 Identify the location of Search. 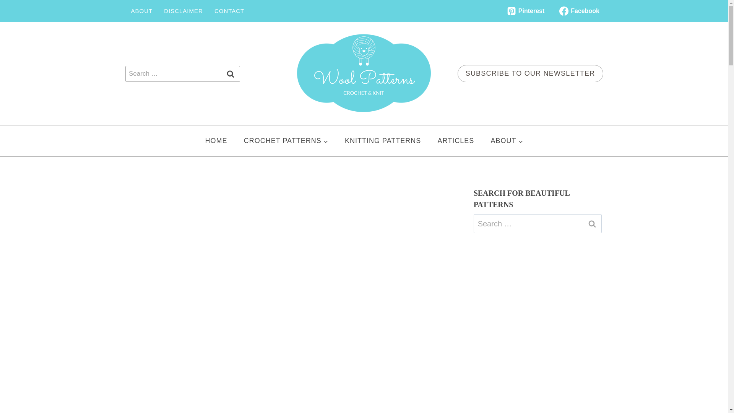
(230, 73).